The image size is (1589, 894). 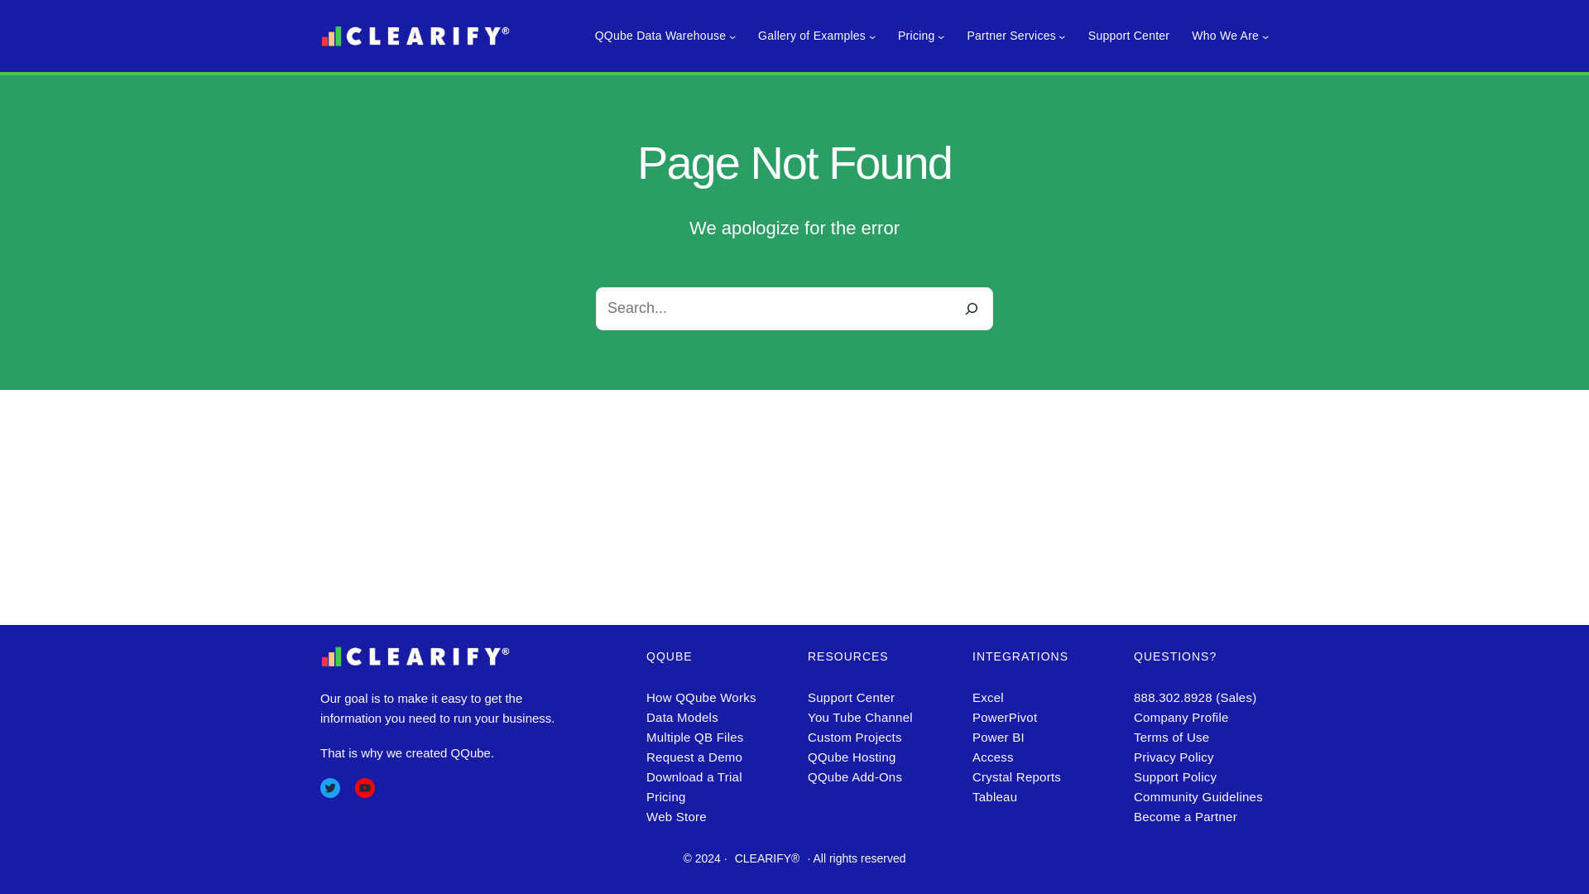 I want to click on Partner Services, so click(x=1010, y=36).